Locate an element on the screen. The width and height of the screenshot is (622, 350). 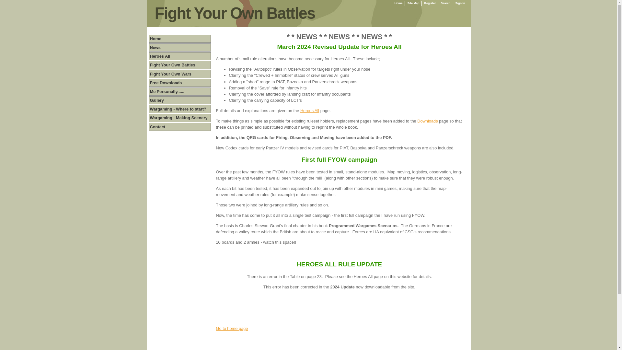
Heroes All is located at coordinates (160, 56).